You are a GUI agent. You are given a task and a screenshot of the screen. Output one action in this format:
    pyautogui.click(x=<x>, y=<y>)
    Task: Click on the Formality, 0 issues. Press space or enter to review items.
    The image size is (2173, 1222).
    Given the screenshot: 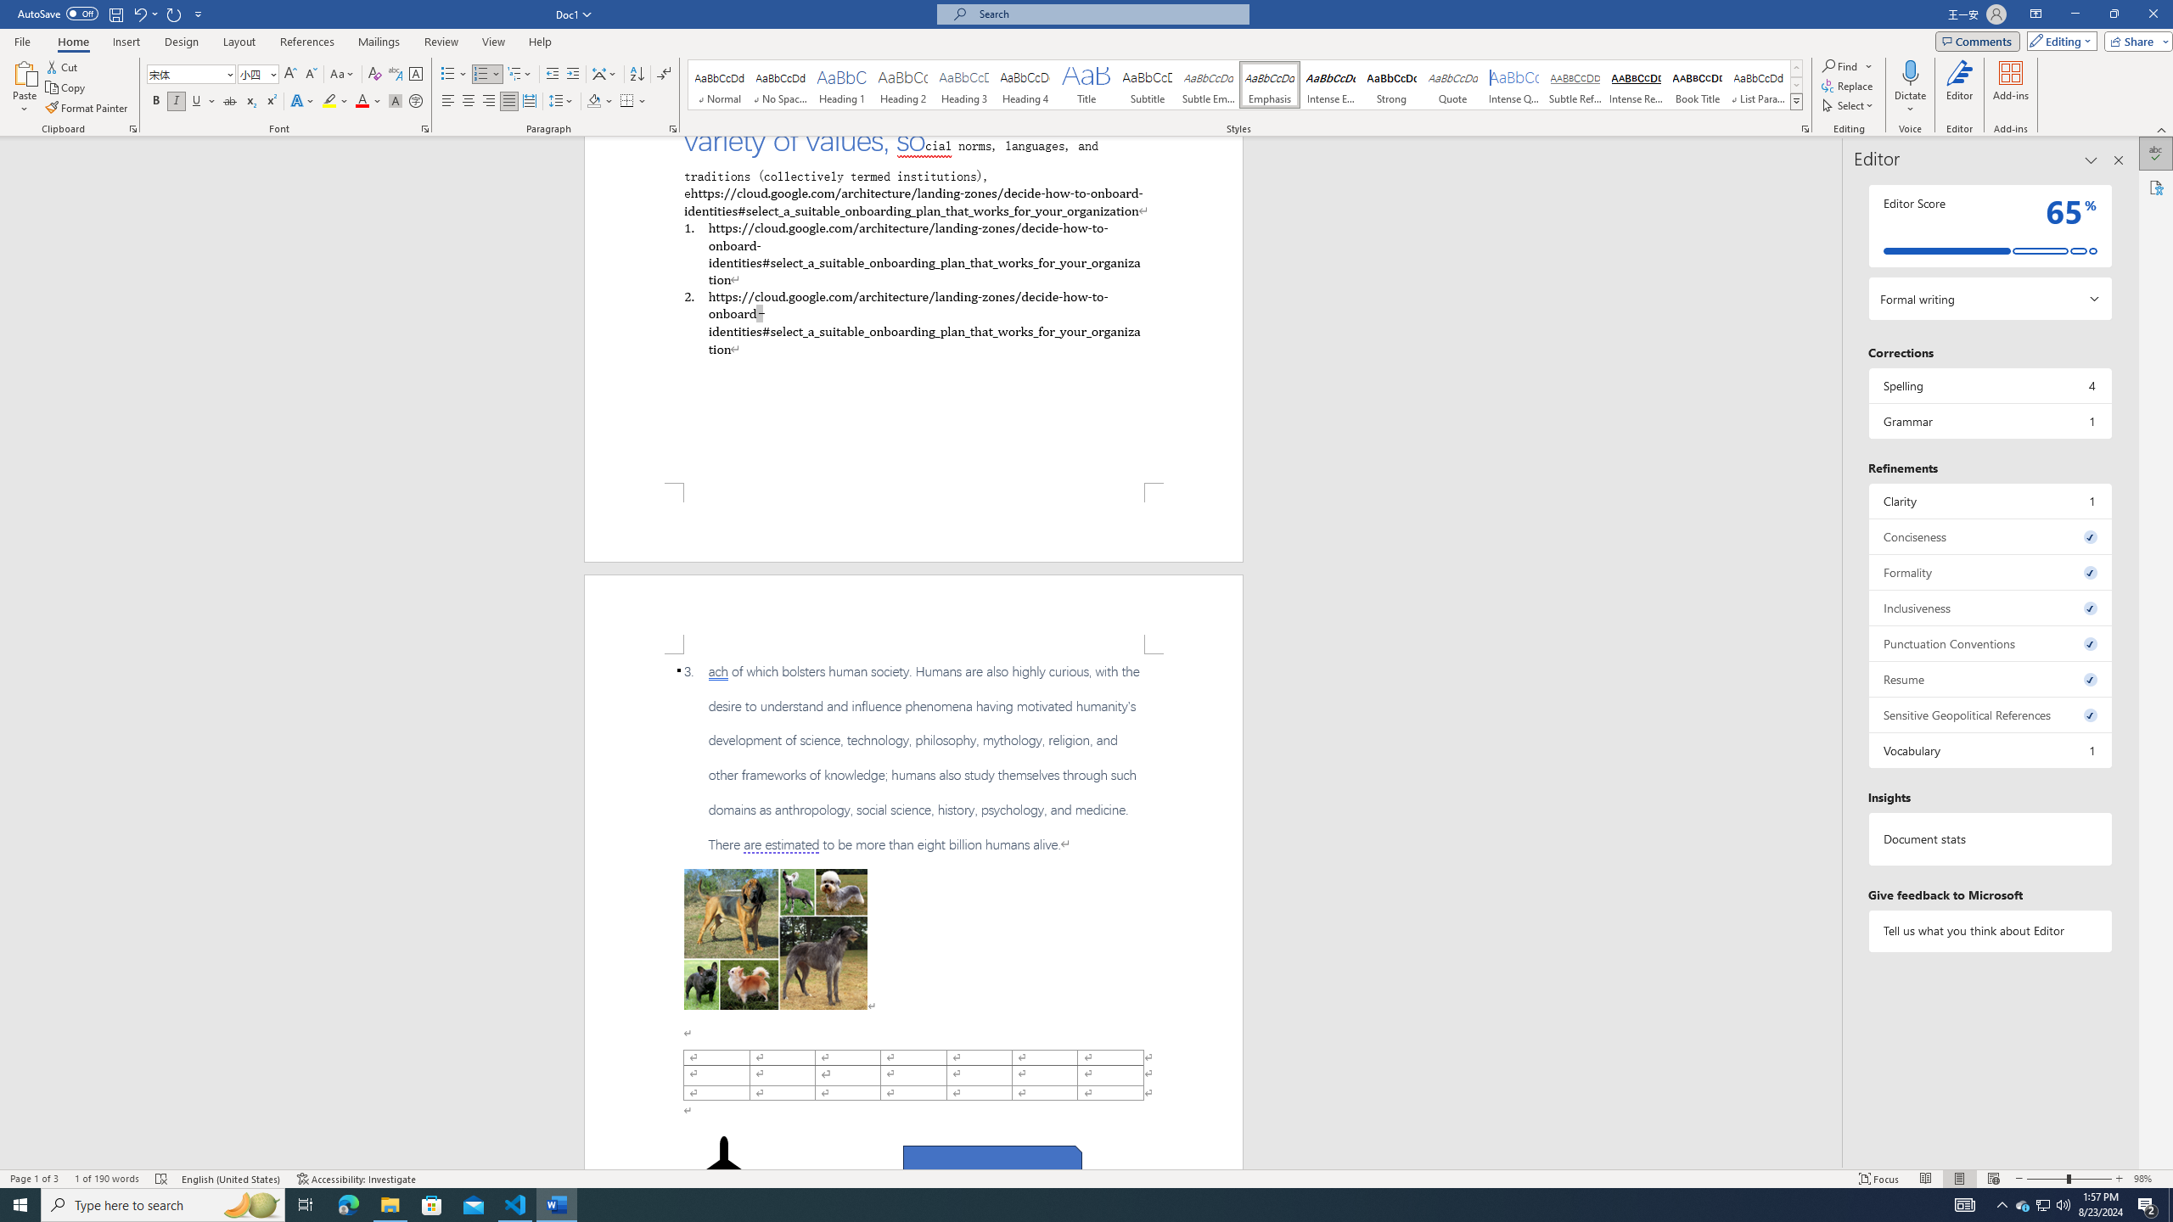 What is the action you would take?
    pyautogui.click(x=1990, y=572)
    